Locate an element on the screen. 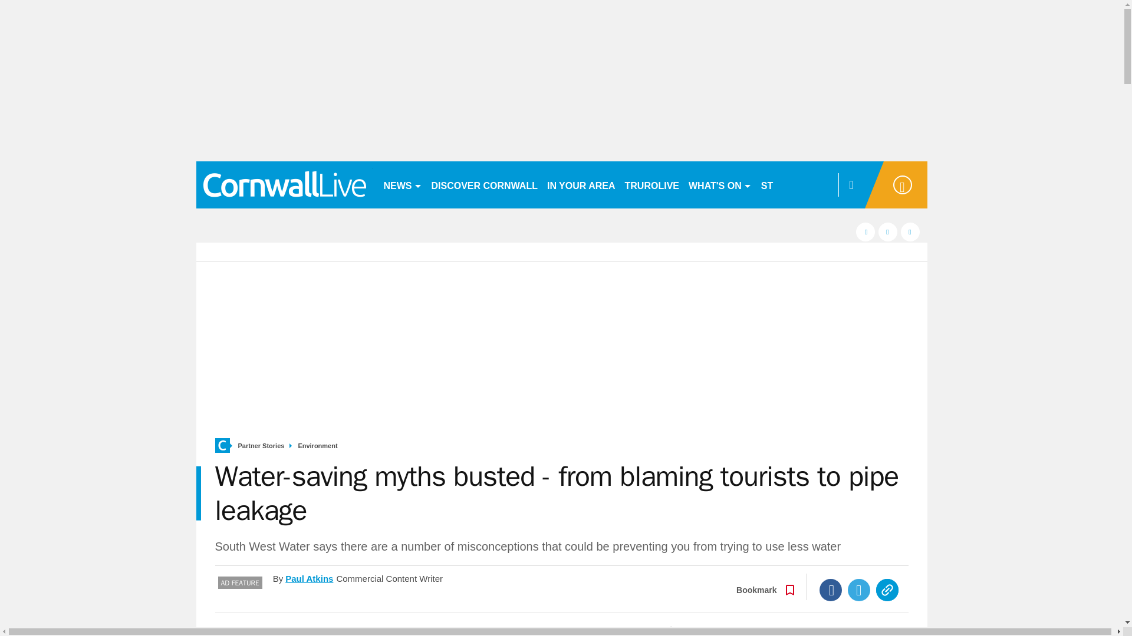 This screenshot has width=1132, height=636. WHAT'S ON is located at coordinates (719, 185).